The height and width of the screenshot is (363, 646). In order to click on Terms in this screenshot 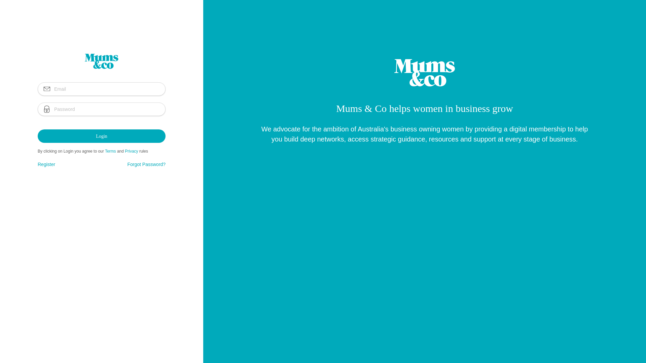, I will do `click(110, 151)`.